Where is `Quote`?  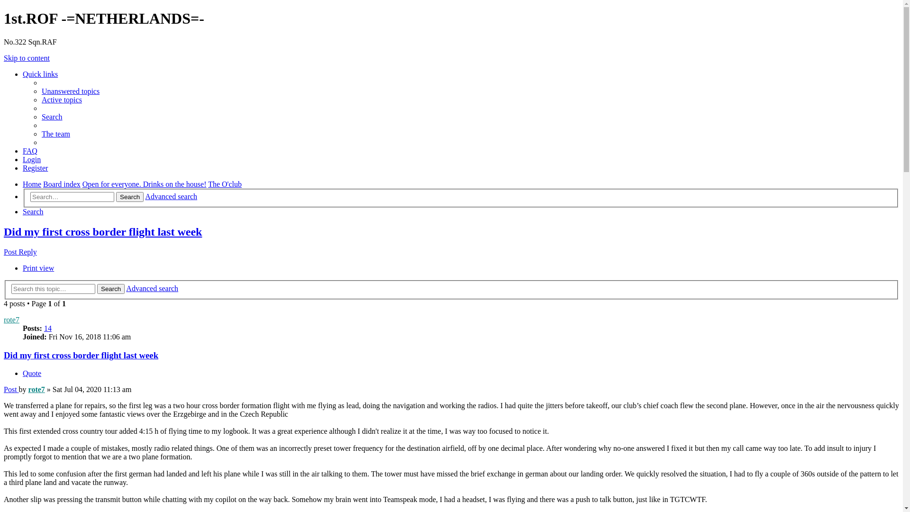
Quote is located at coordinates (32, 374).